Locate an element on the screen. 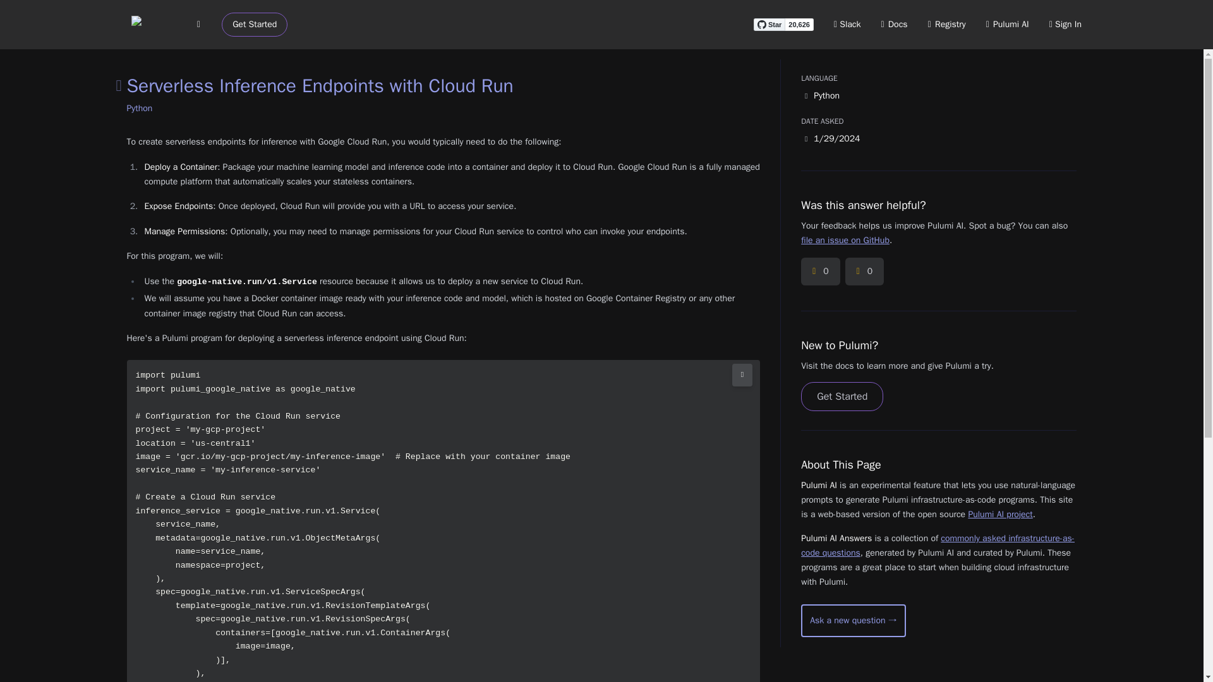 This screenshot has height=682, width=1213. Get Started is located at coordinates (255, 25).